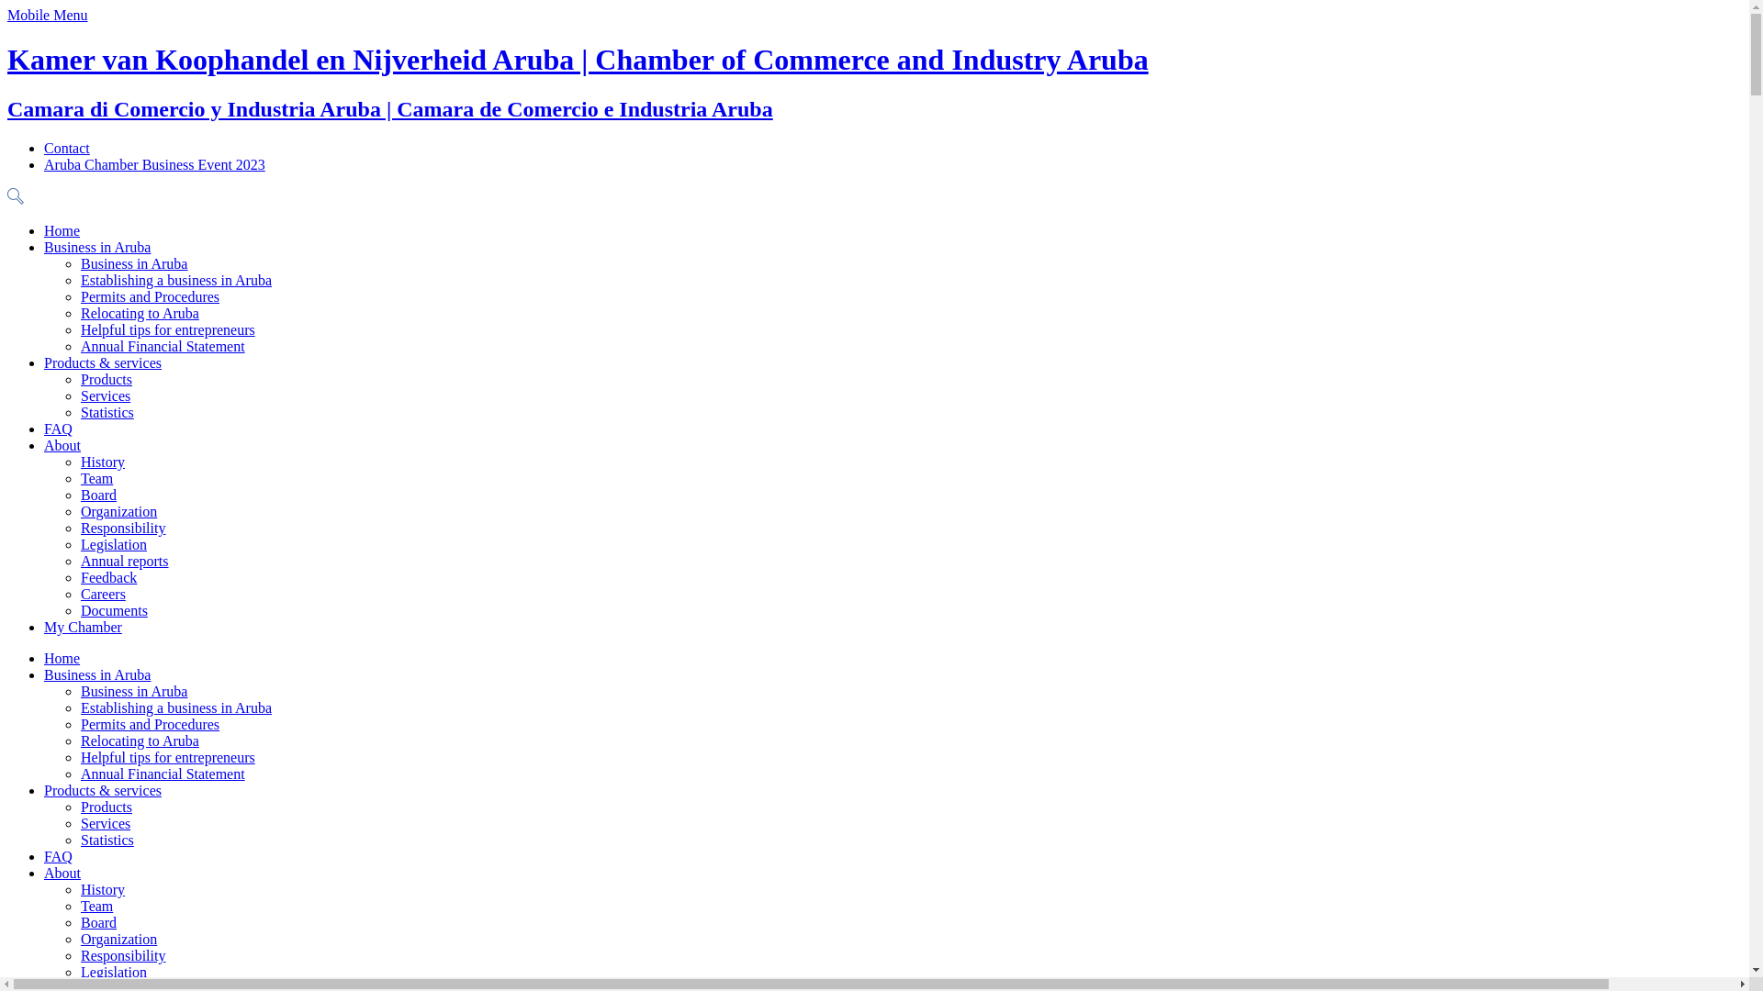  Describe the element at coordinates (176, 281) in the screenshot. I see `Establishing a business in Aruba` at that location.